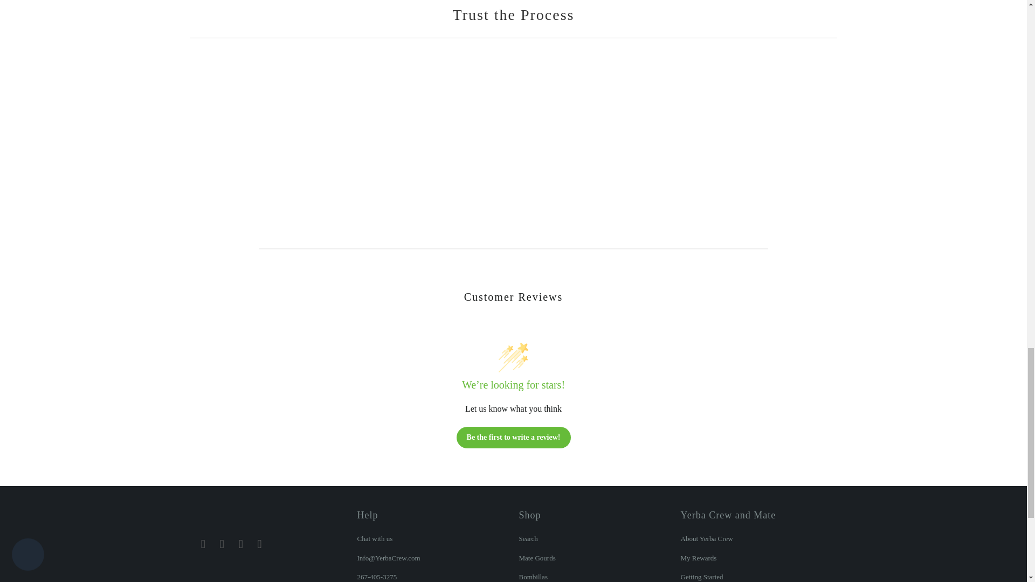 The width and height of the screenshot is (1035, 582). What do you see at coordinates (241, 544) in the screenshot?
I see `Yerba Crew on Instagram` at bounding box center [241, 544].